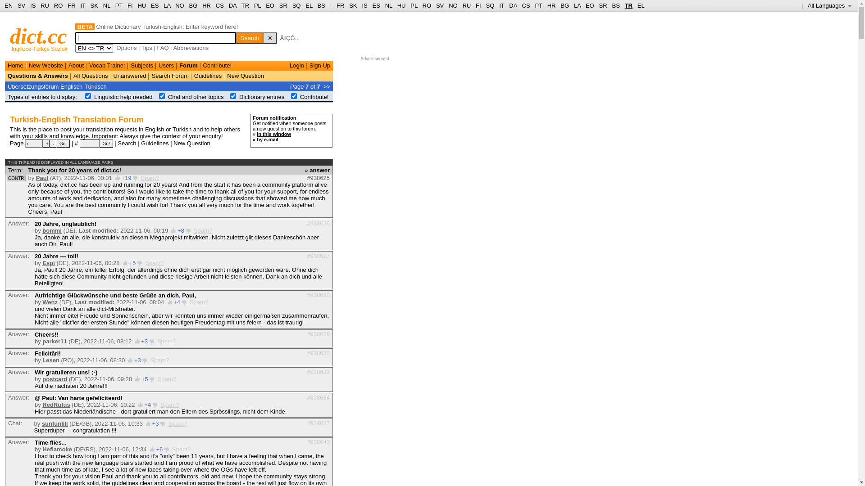  Describe the element at coordinates (83, 5) in the screenshot. I see `IT` at that location.